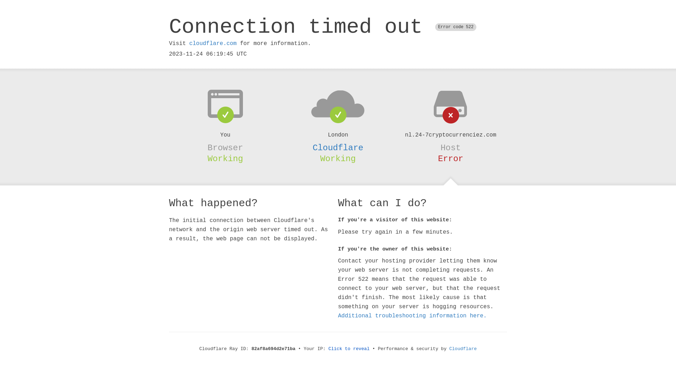 This screenshot has height=380, width=676. I want to click on Click to reveal, so click(349, 349).